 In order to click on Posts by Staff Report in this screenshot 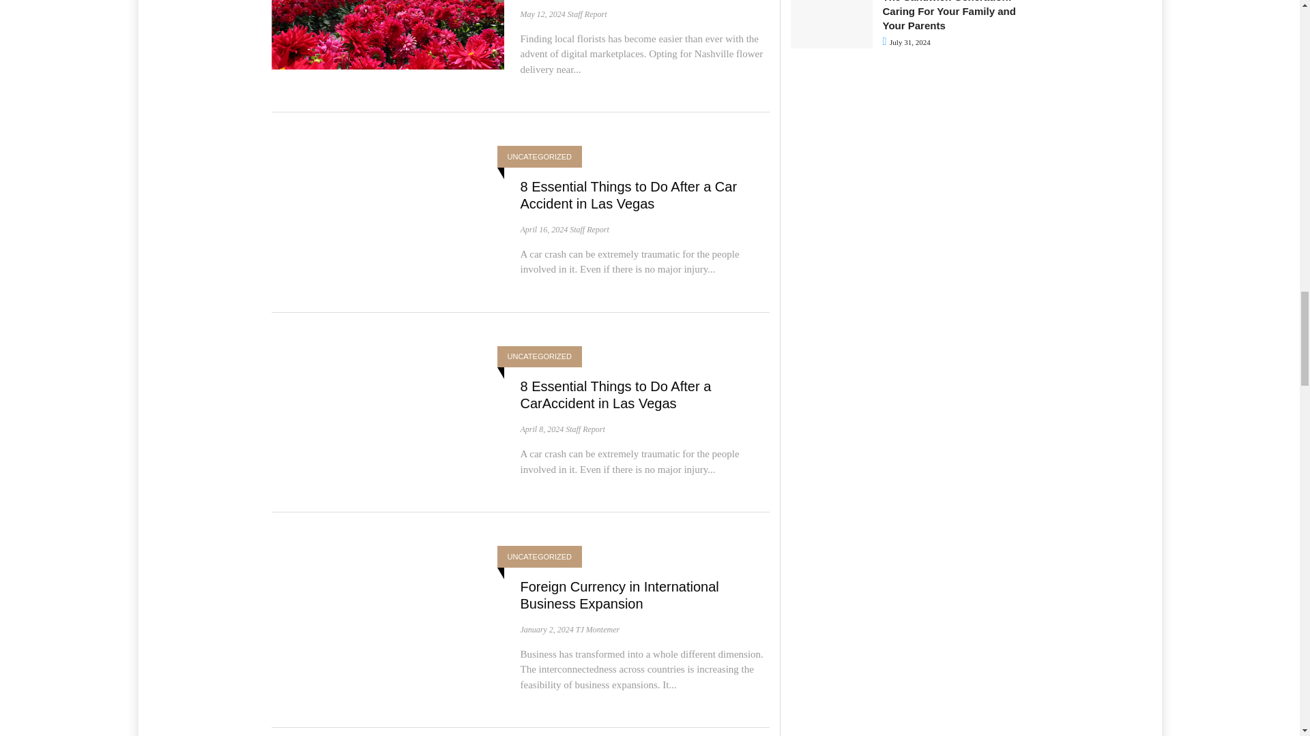, I will do `click(585, 429)`.